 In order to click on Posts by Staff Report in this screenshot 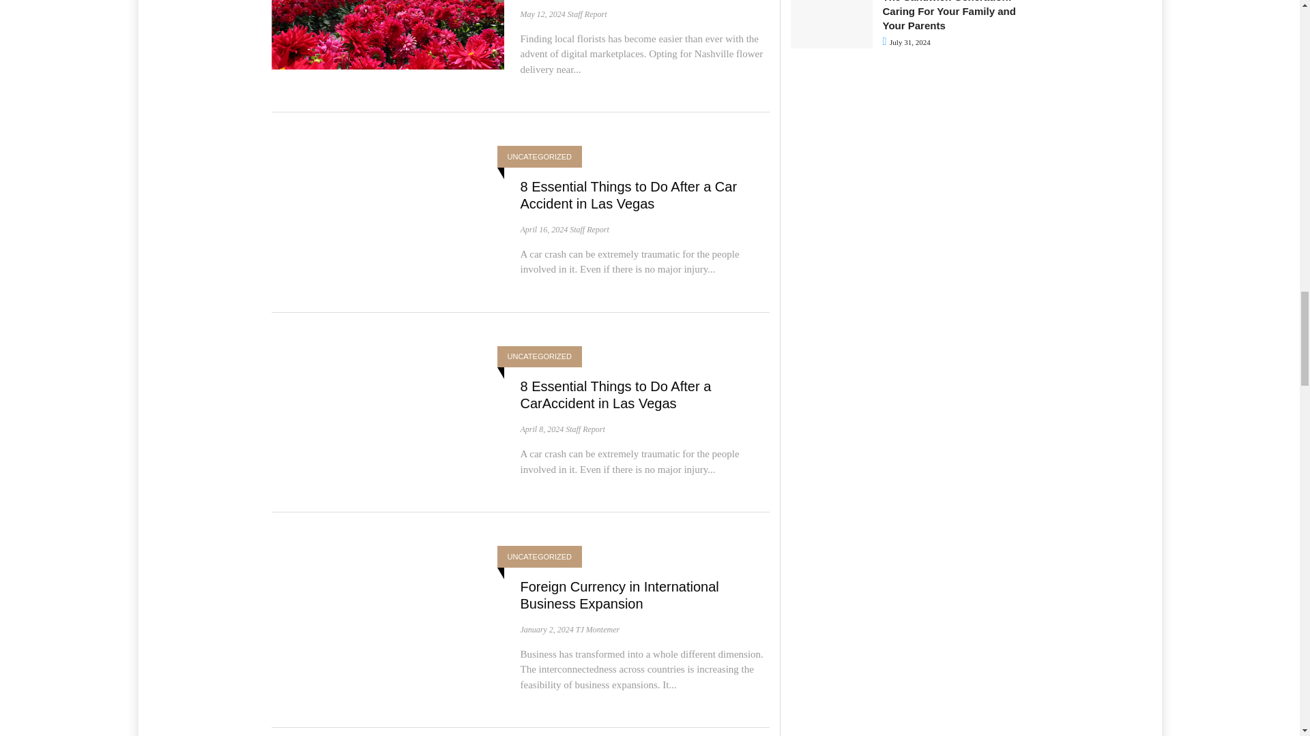, I will do `click(585, 429)`.